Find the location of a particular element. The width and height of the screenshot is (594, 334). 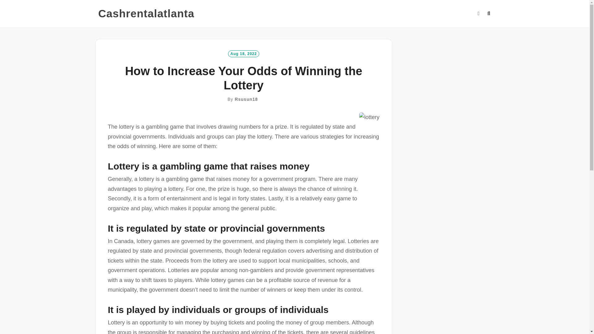

Cashrentalatlanta is located at coordinates (147, 14).